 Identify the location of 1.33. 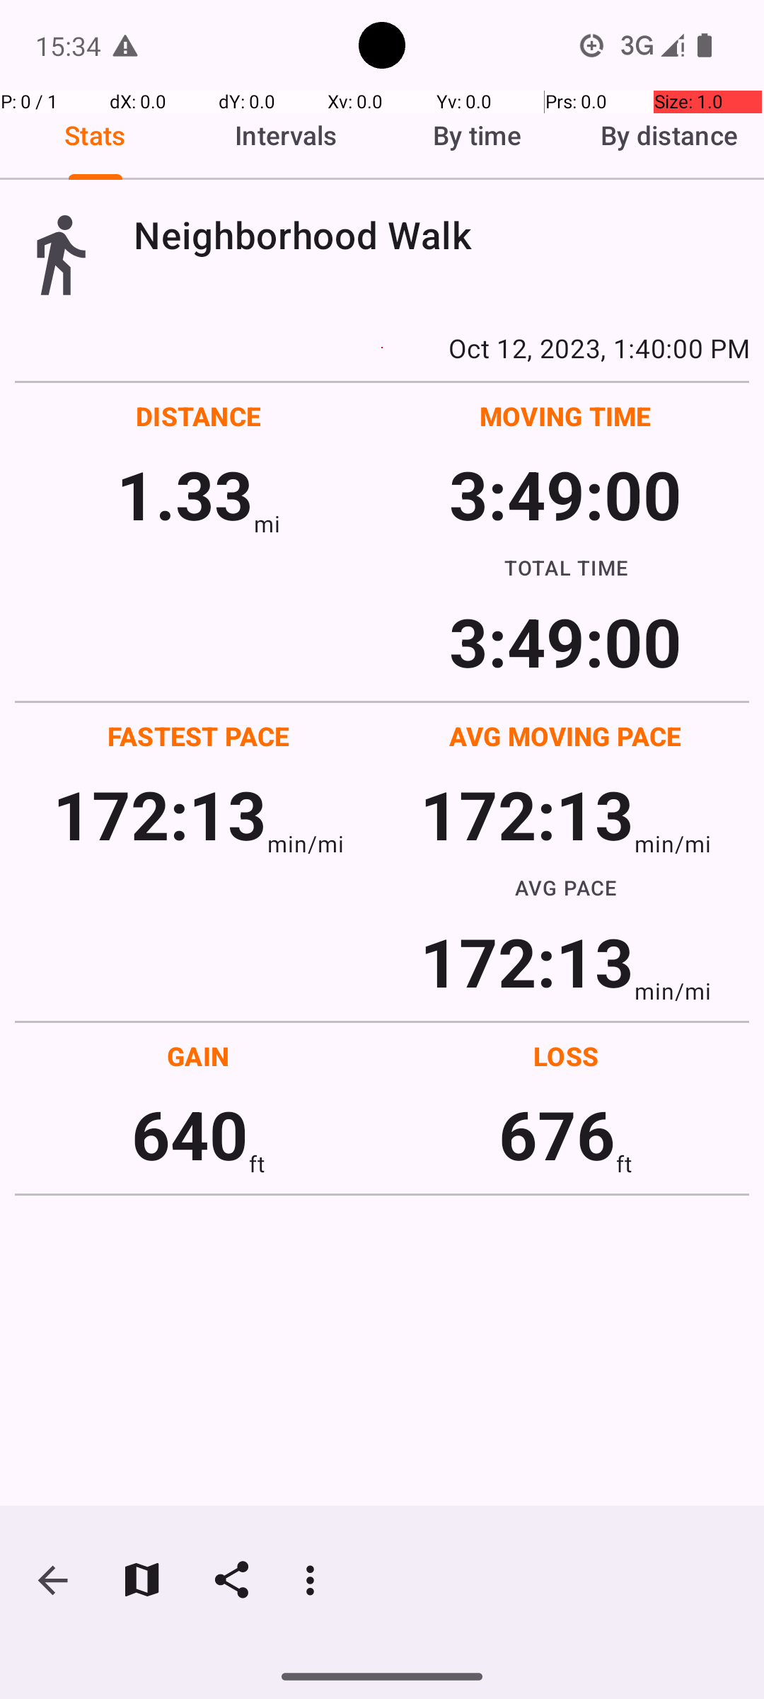
(185, 494).